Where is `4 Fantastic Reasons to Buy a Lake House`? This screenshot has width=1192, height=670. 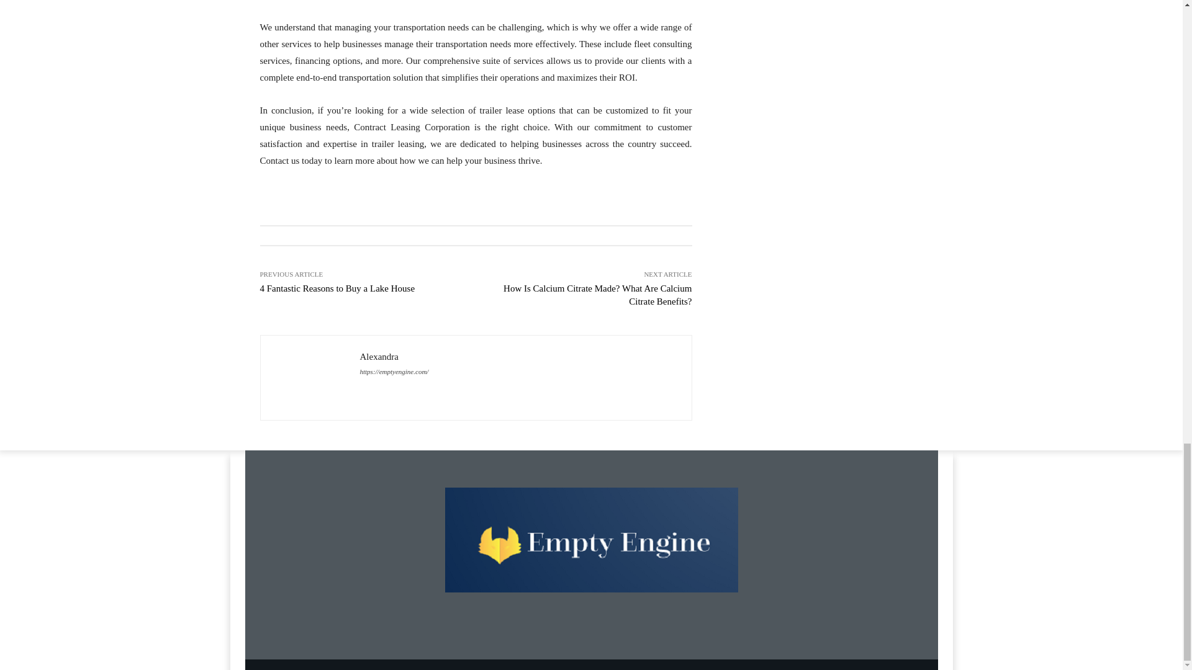
4 Fantastic Reasons to Buy a Lake House is located at coordinates (337, 288).